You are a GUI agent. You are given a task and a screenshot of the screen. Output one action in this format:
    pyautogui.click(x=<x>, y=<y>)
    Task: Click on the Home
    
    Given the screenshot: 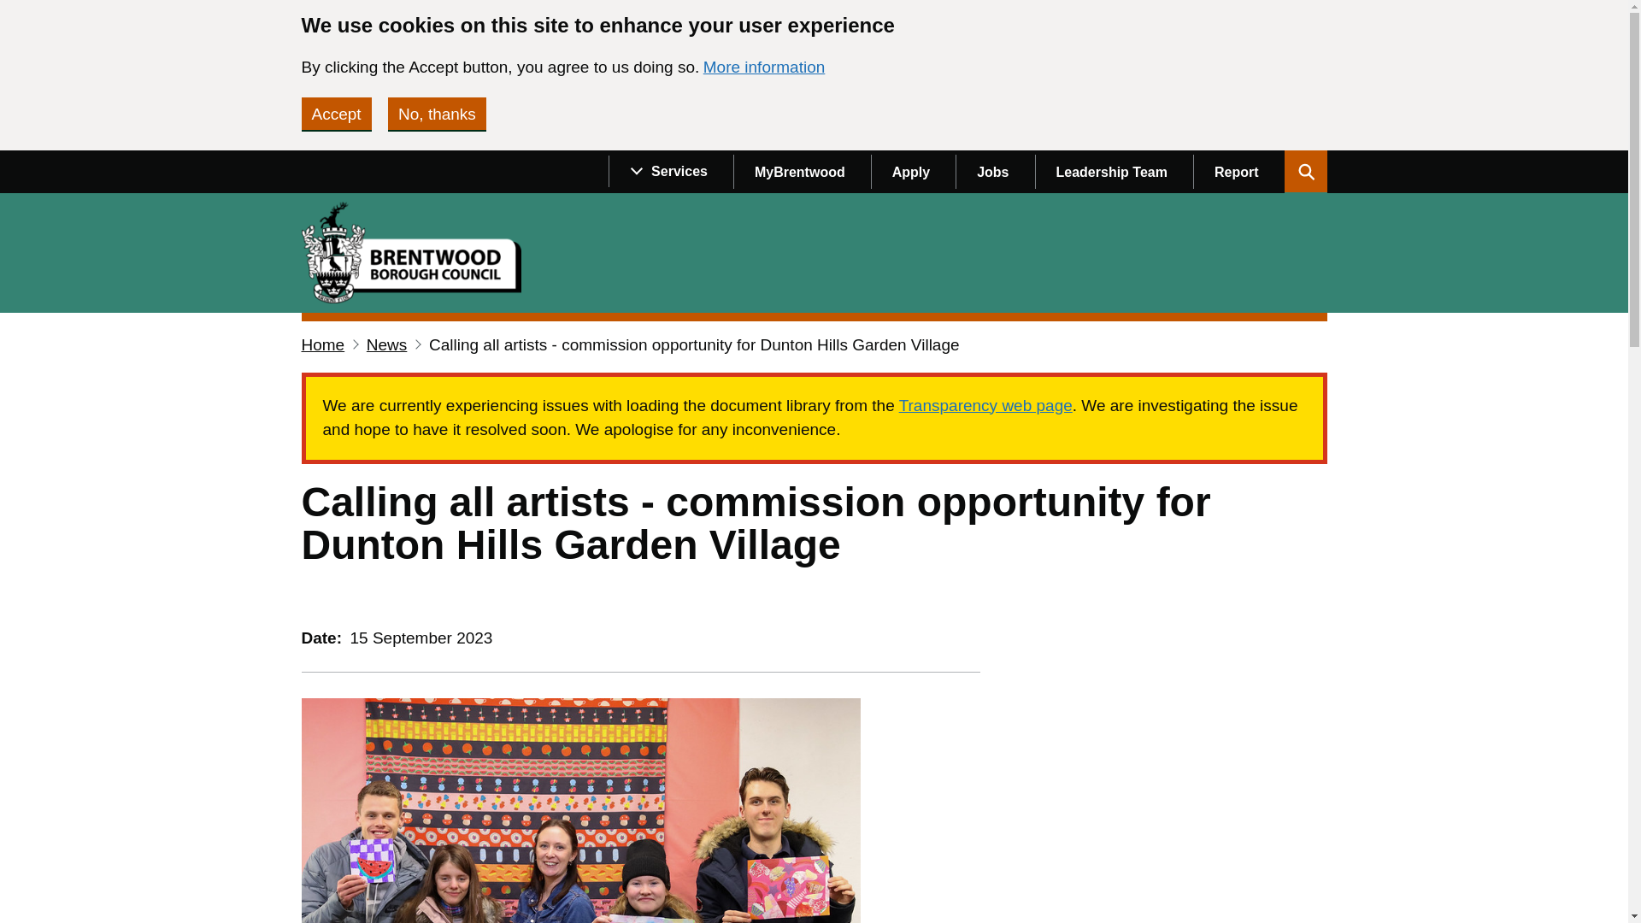 What is the action you would take?
    pyautogui.click(x=322, y=344)
    